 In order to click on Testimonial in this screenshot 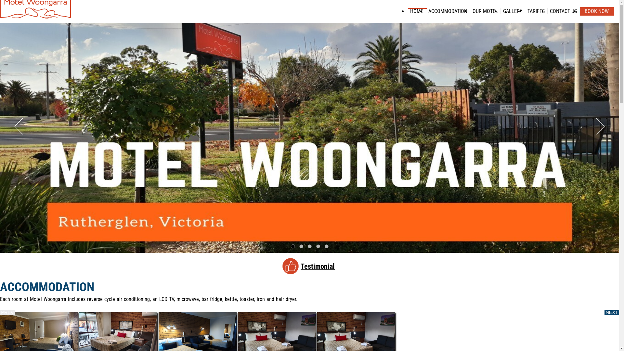, I will do `click(318, 266)`.